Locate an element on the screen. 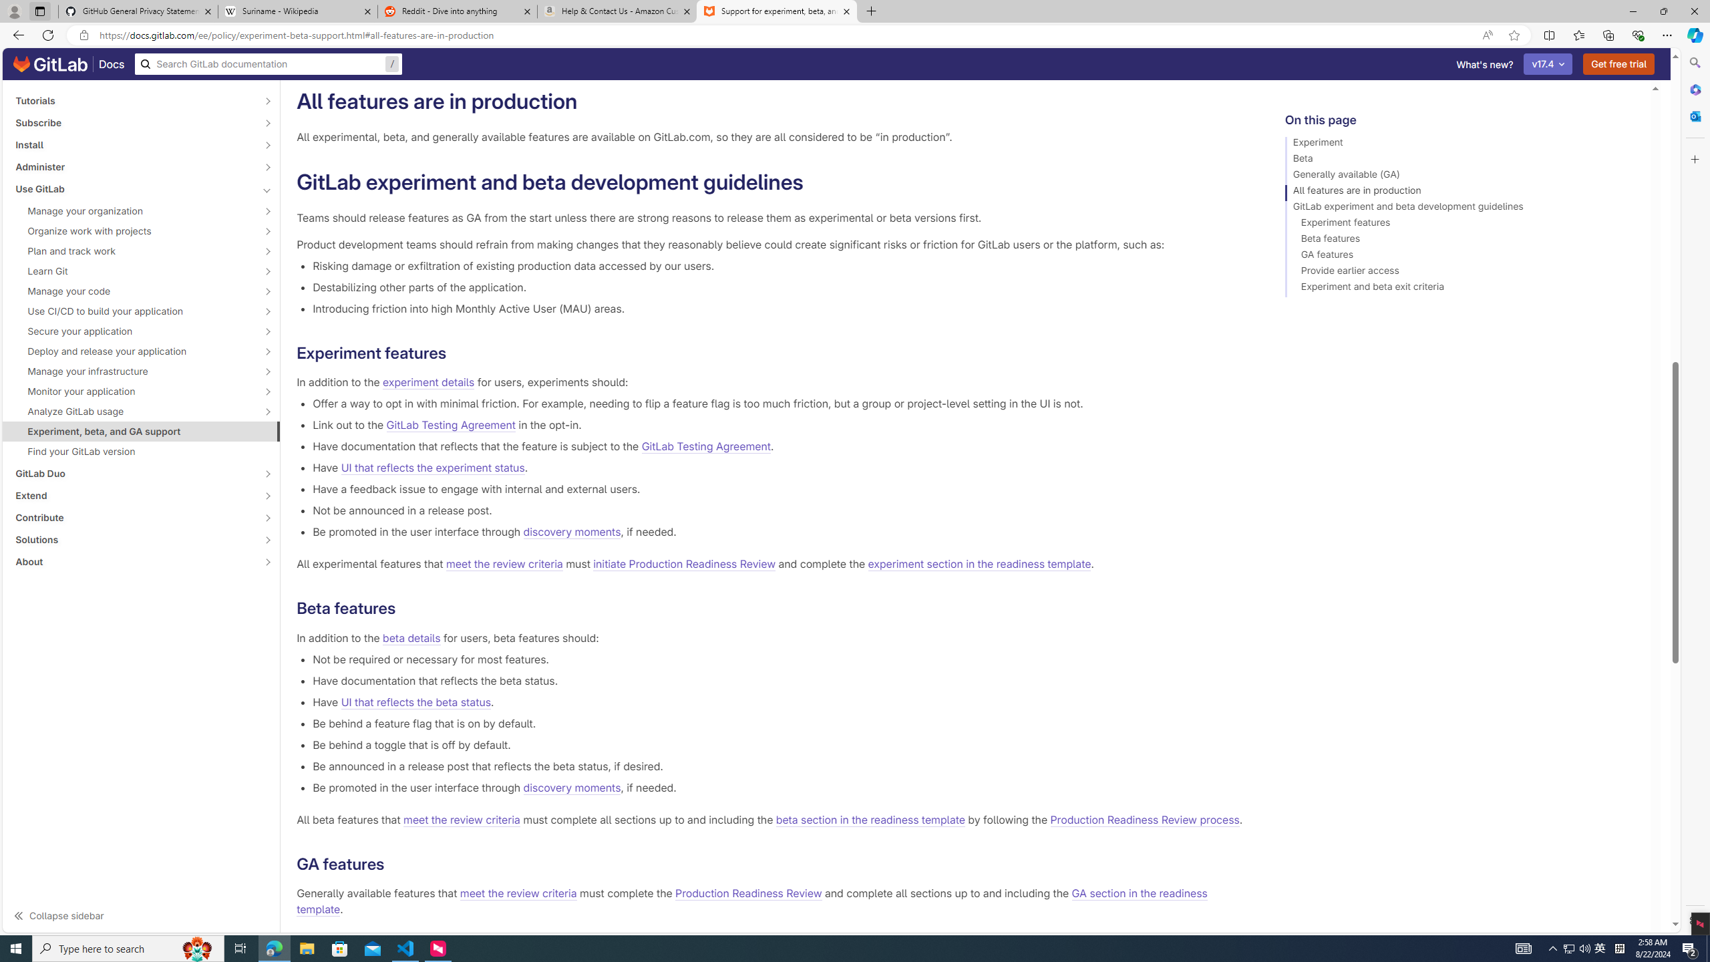 Image resolution: width=1710 pixels, height=962 pixels. meet the review criteria is located at coordinates (518, 894).